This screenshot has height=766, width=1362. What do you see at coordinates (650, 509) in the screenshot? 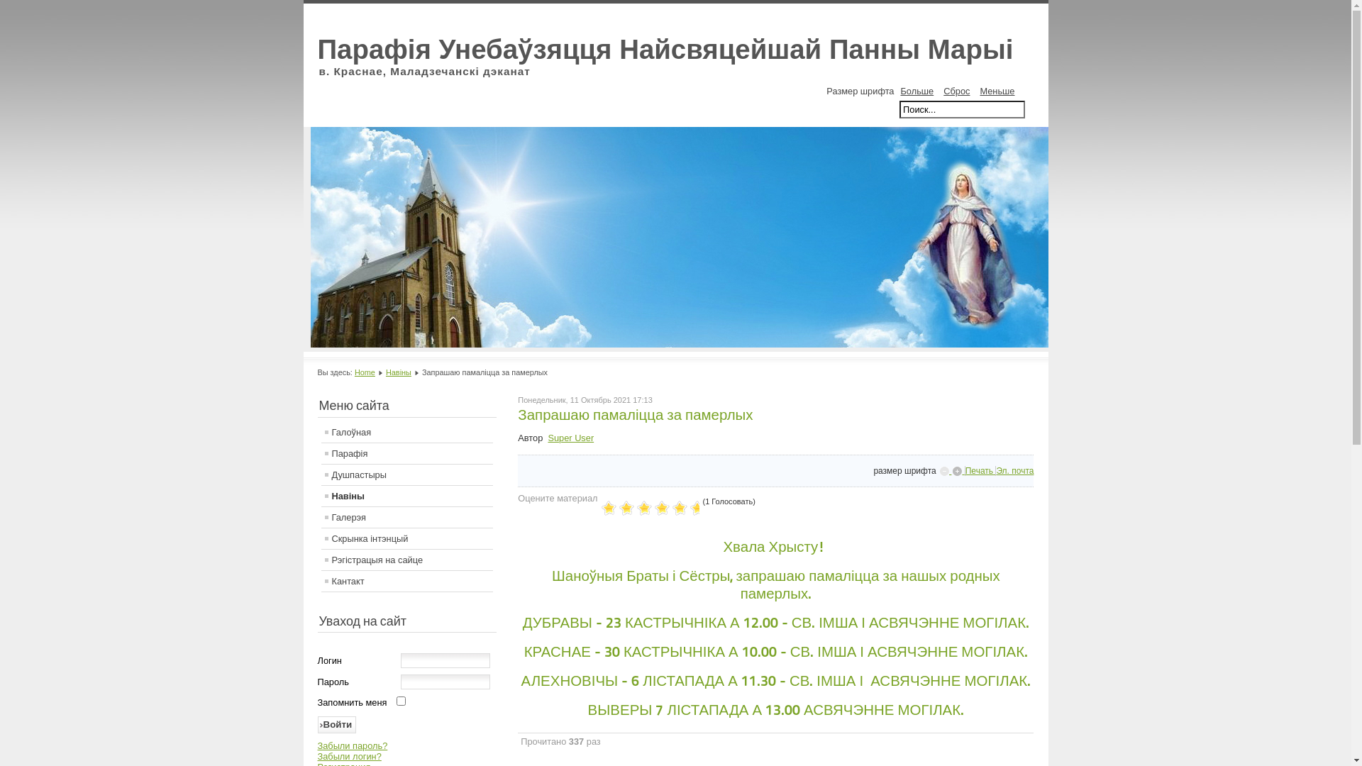
I see `5` at bounding box center [650, 509].